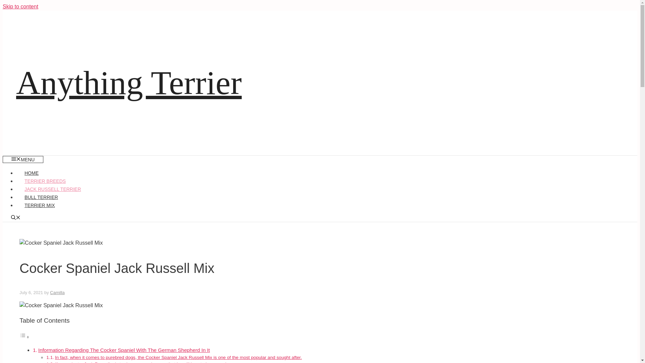  I want to click on TERRIER BREEDS, so click(45, 181).